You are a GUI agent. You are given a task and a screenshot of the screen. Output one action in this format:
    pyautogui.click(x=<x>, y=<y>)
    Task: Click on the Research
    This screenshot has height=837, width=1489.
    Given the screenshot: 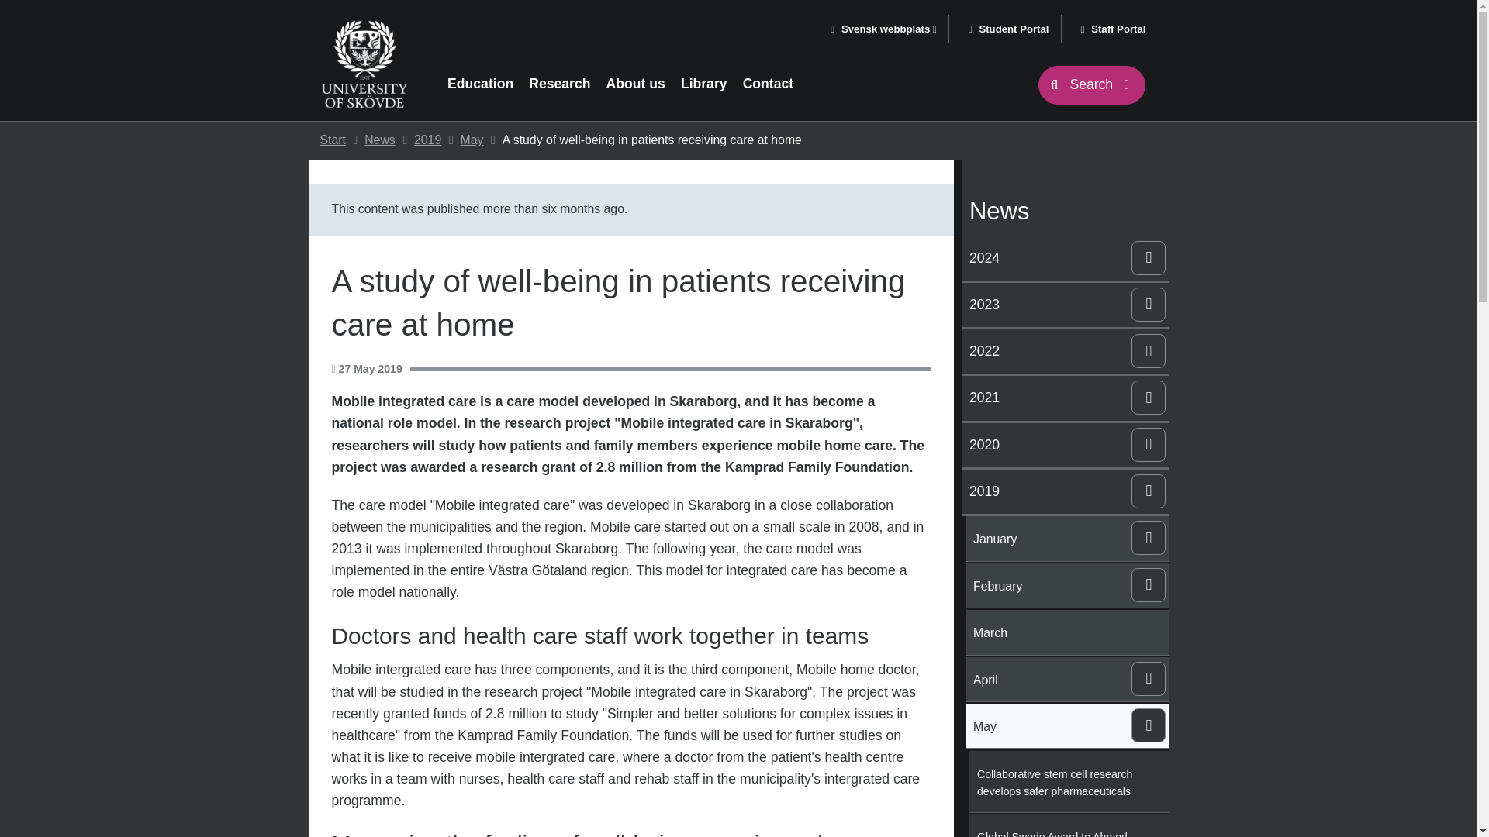 What is the action you would take?
    pyautogui.click(x=559, y=84)
    